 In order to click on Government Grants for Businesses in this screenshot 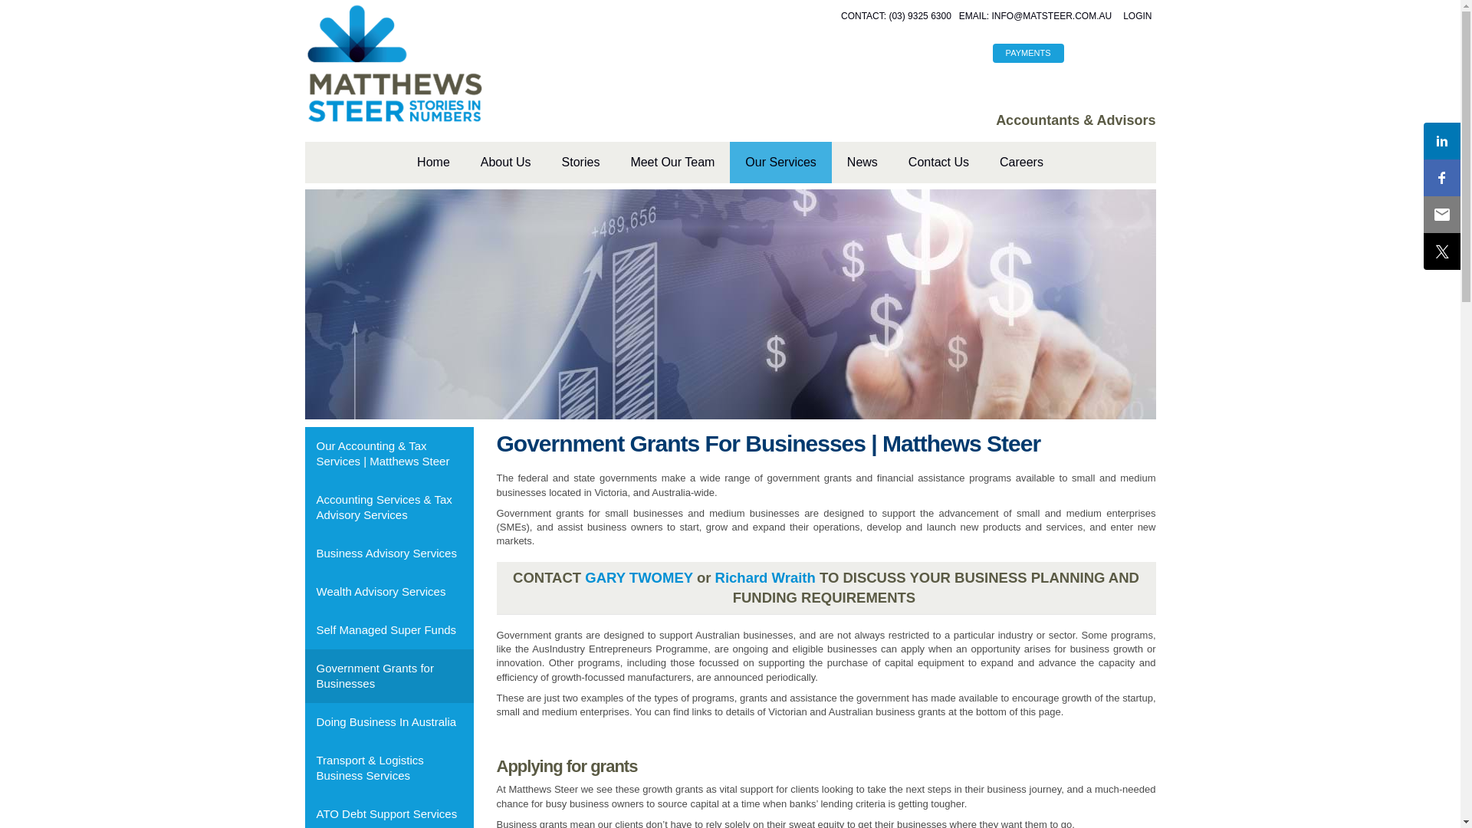, I will do `click(389, 676)`.